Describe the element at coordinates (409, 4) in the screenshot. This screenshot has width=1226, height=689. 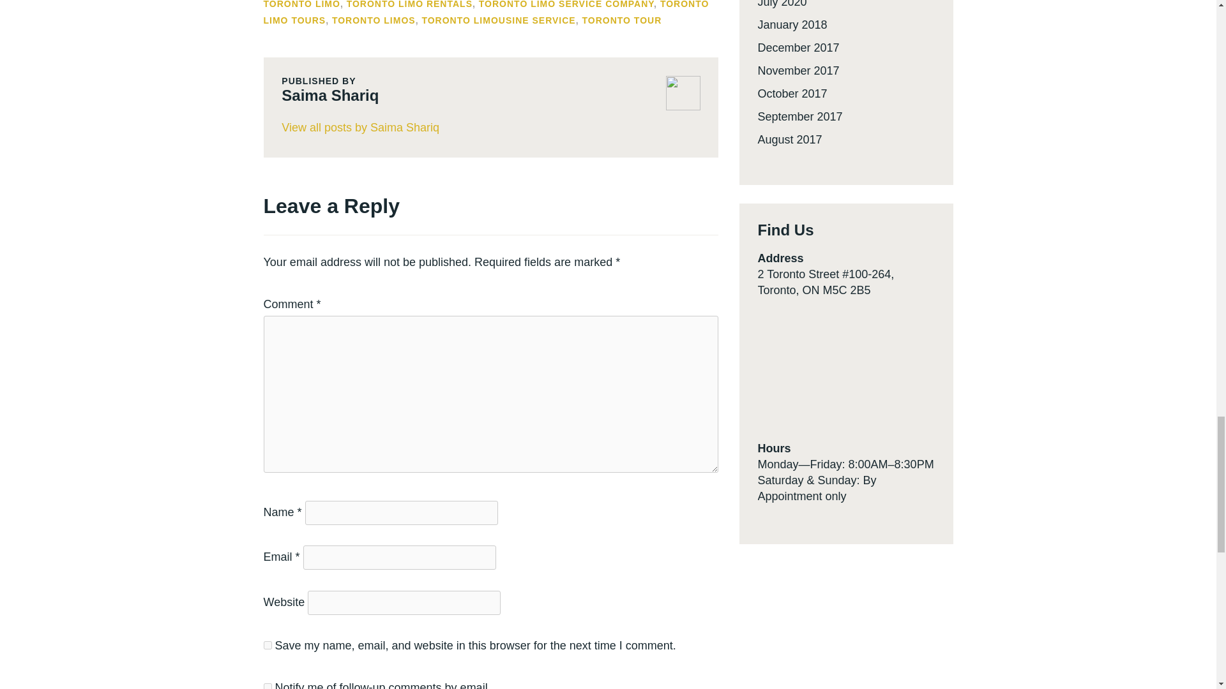
I see `TORONTO LIMO RENTALS` at that location.